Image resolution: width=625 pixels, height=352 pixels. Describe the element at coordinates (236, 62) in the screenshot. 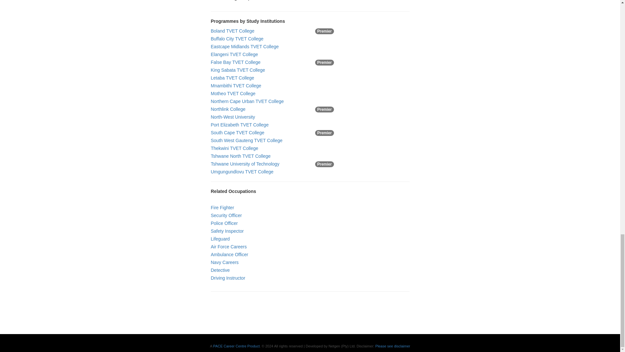

I see `View Programmes for False Bay TVET College` at that location.